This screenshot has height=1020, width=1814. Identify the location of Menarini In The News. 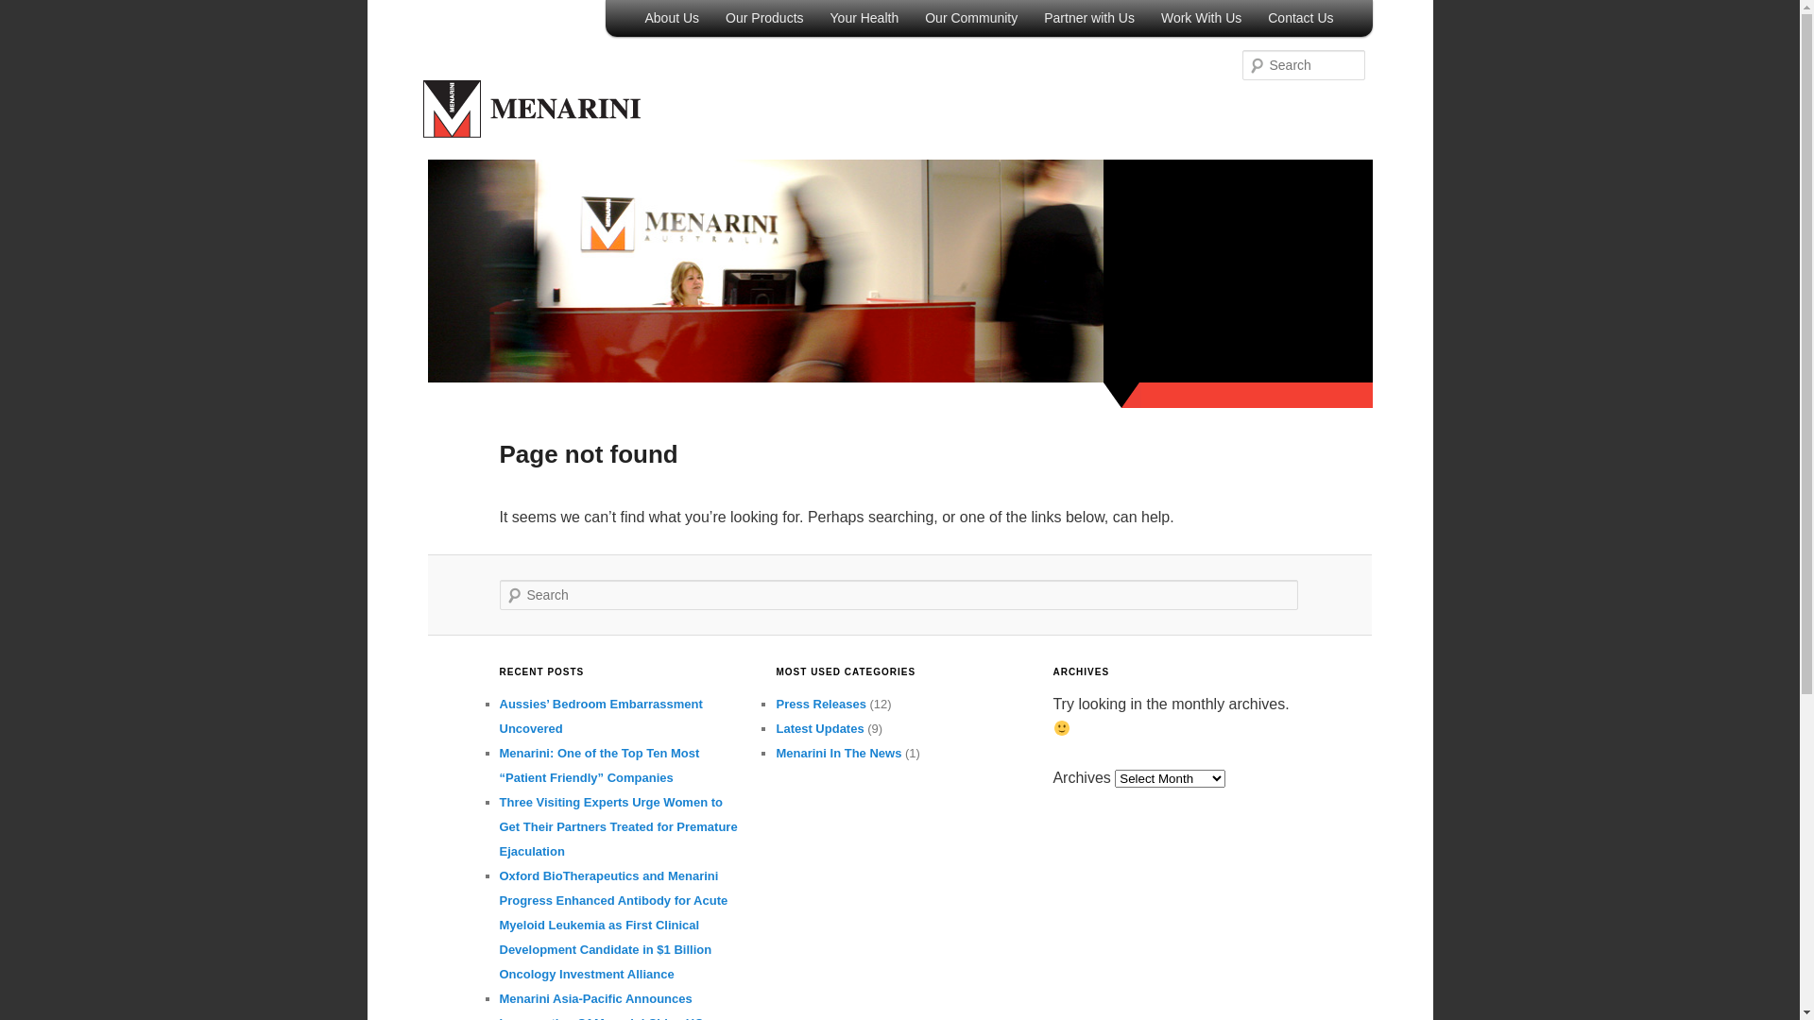
(839, 754).